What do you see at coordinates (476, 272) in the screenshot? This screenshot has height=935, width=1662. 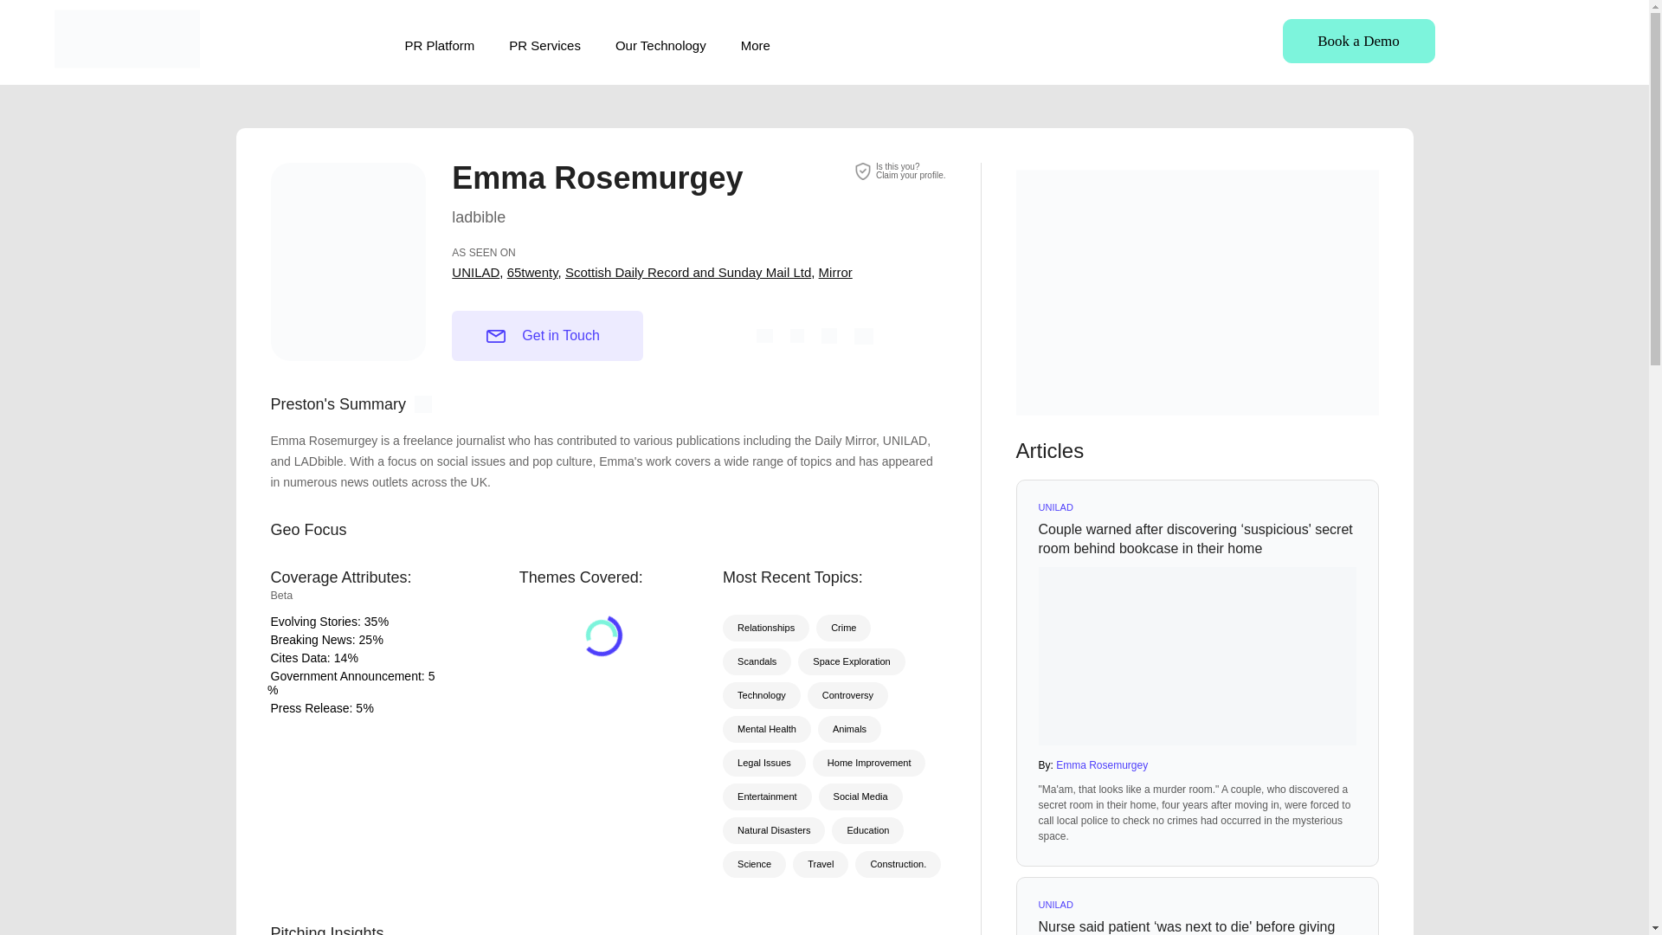 I see `More` at bounding box center [476, 272].